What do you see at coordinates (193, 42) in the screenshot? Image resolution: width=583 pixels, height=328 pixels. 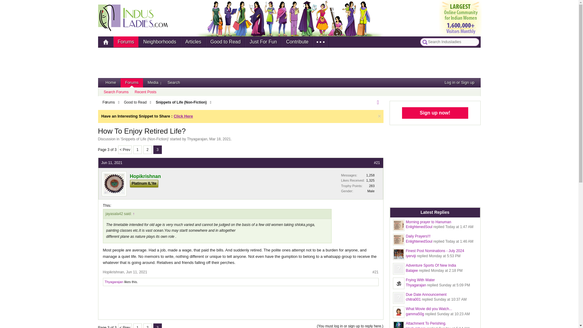 I see `Articles` at bounding box center [193, 42].